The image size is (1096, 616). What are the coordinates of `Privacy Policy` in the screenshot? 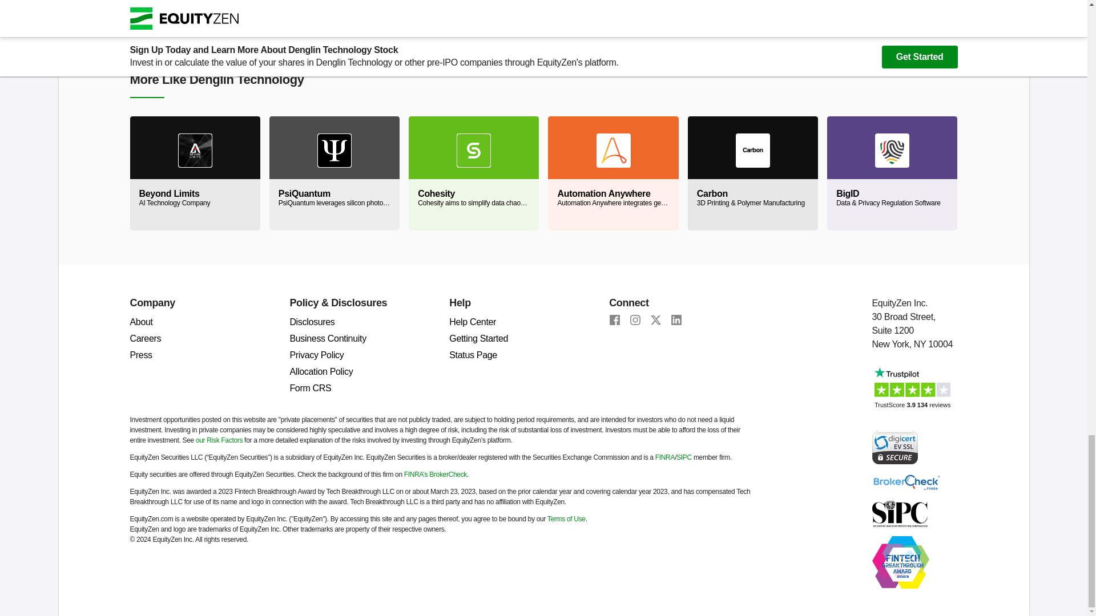 It's located at (316, 355).